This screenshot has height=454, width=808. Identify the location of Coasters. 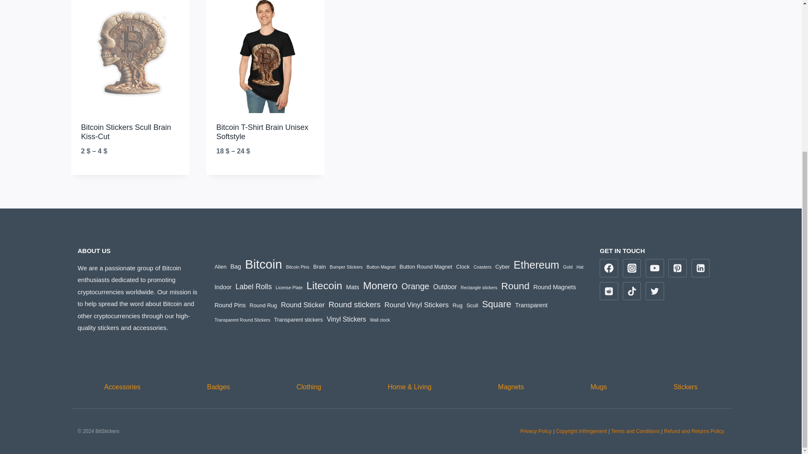
(482, 267).